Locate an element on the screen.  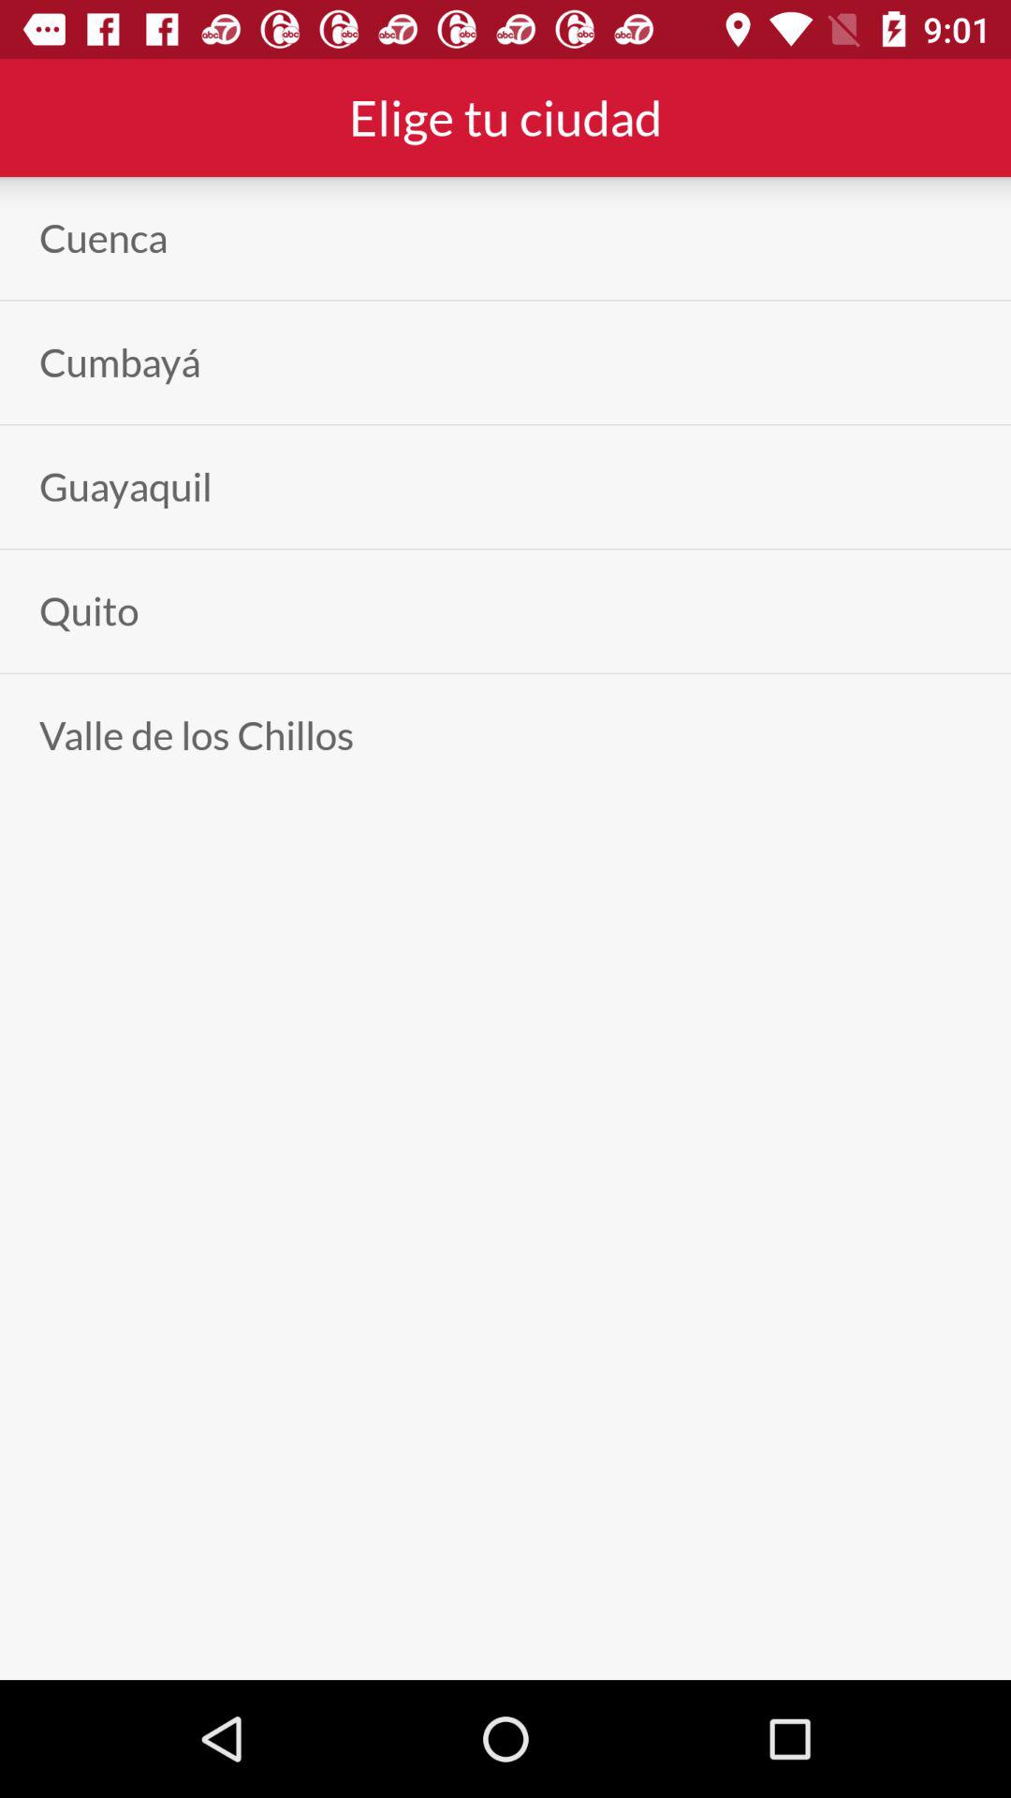
launch the cuenca app is located at coordinates (103, 238).